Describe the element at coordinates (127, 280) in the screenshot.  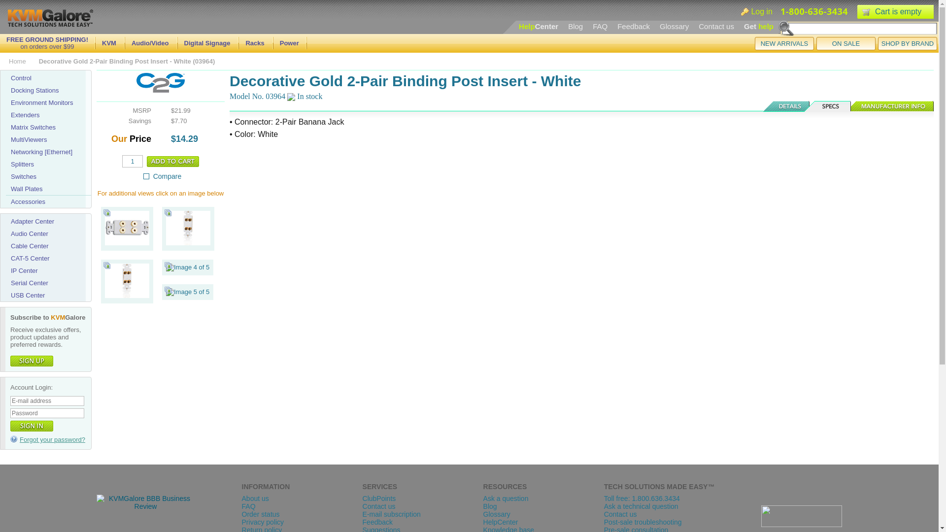
I see ` Image 3 of 5 ` at that location.